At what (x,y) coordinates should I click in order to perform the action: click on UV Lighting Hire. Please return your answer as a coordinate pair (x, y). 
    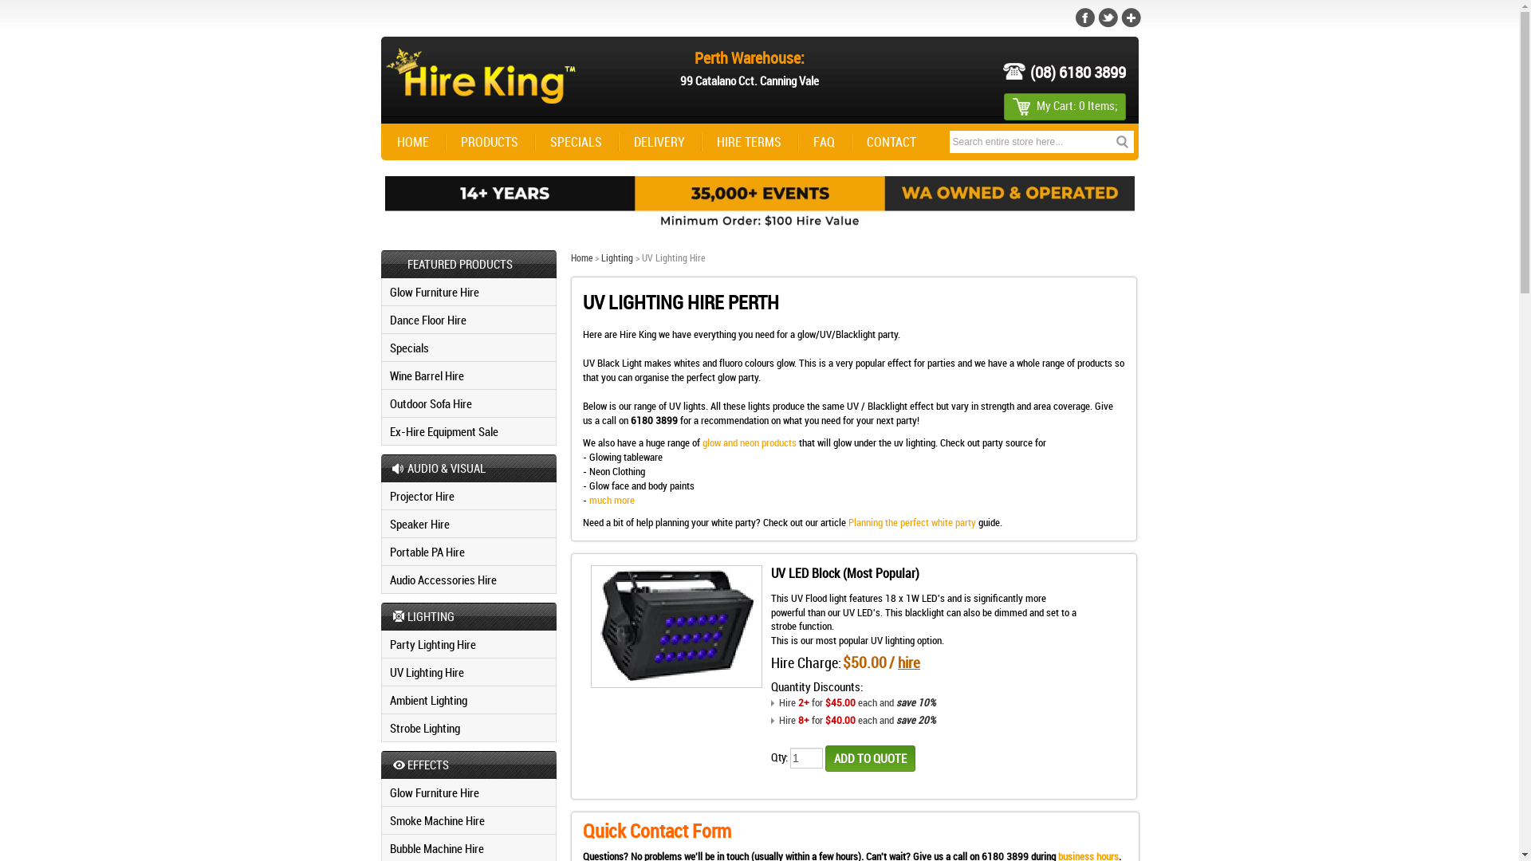
    Looking at the image, I should click on (469, 673).